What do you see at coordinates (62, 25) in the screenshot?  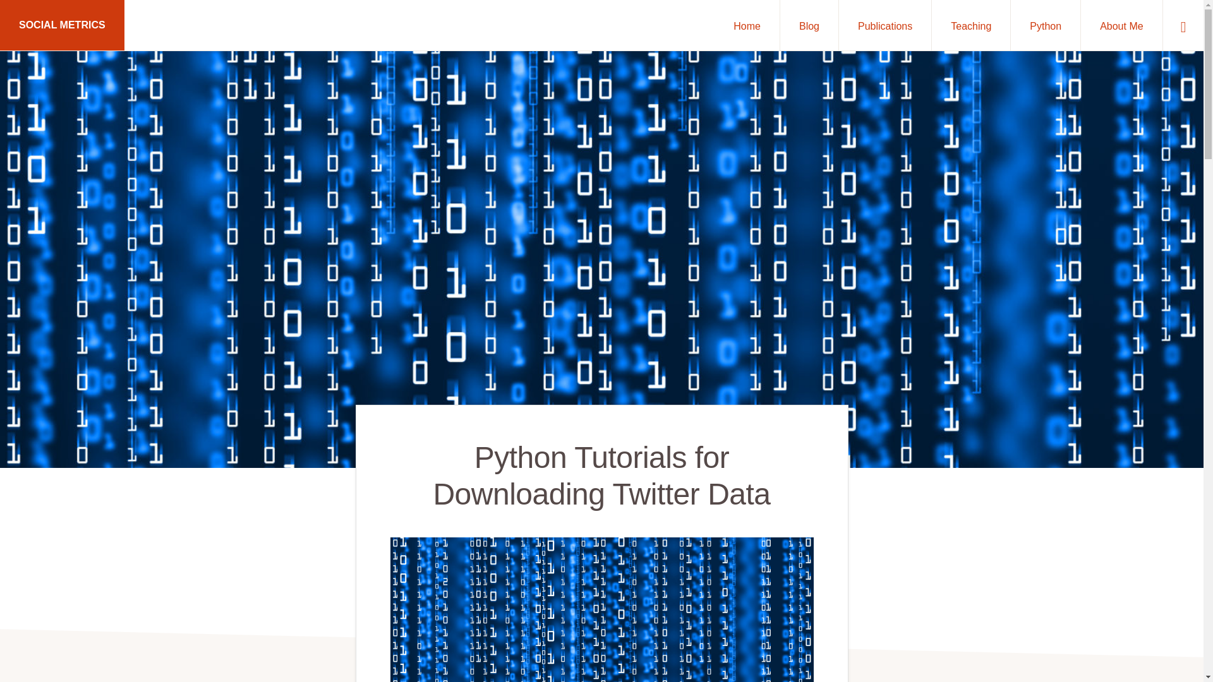 I see `SOCIAL METRICS` at bounding box center [62, 25].